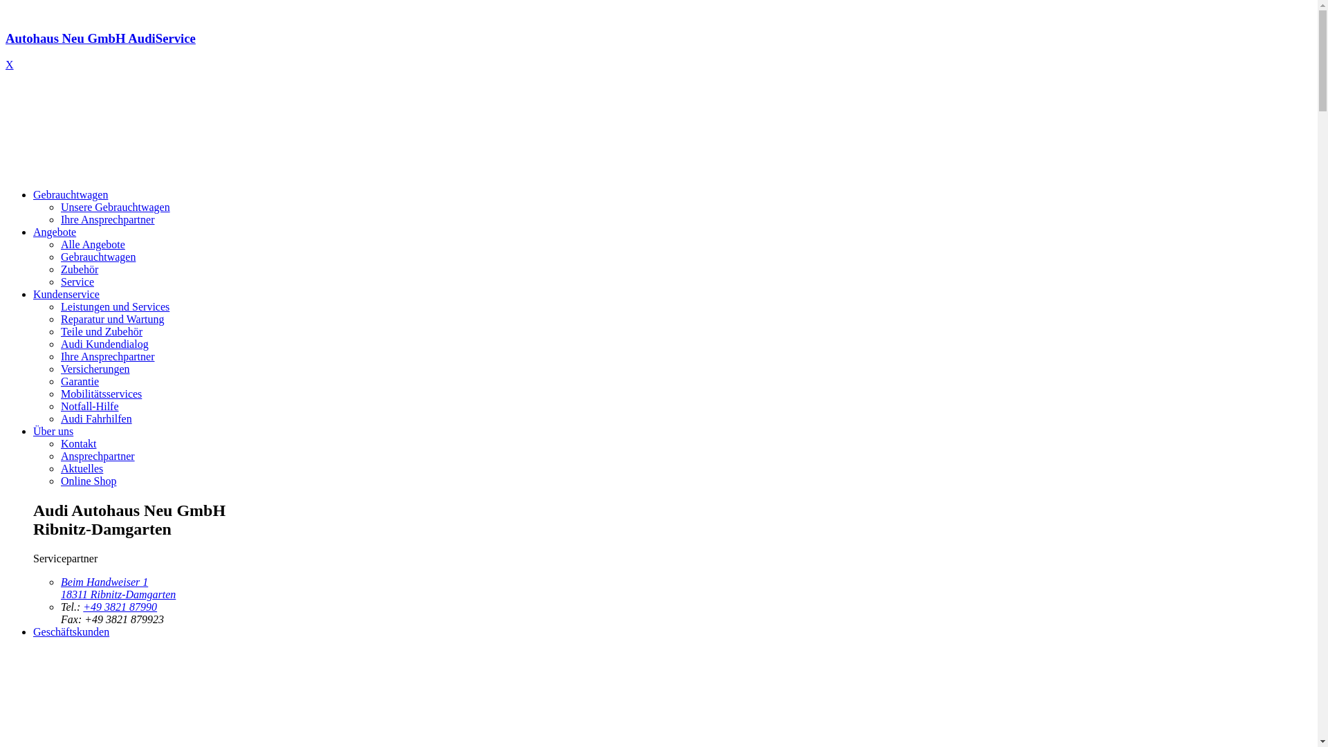 The height and width of the screenshot is (747, 1328). What do you see at coordinates (71, 195) in the screenshot?
I see `Gebrauchtwagen` at bounding box center [71, 195].